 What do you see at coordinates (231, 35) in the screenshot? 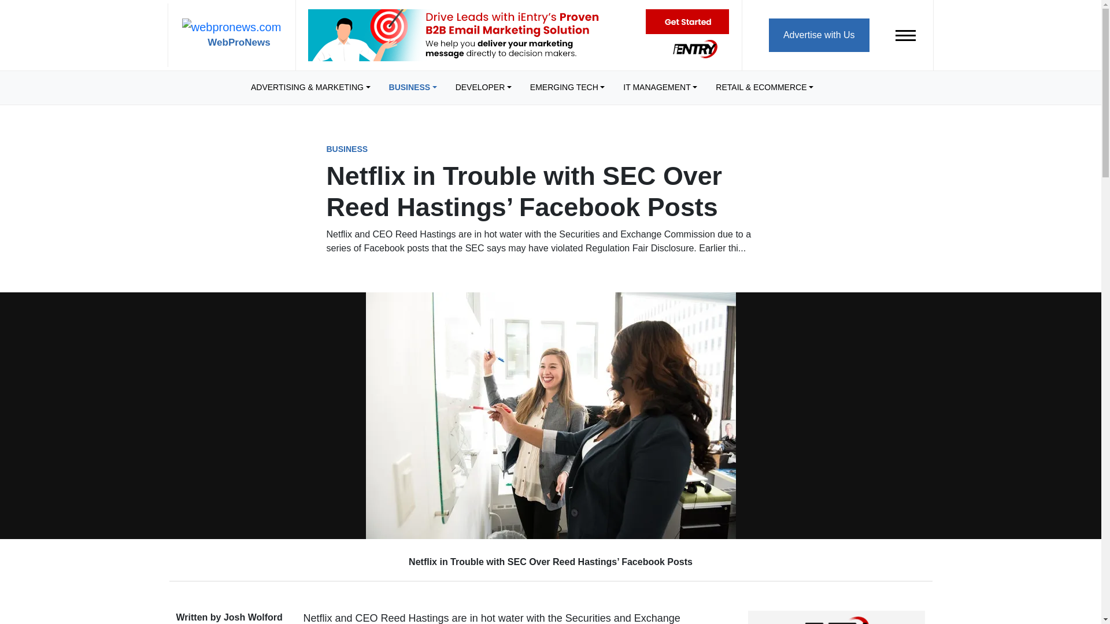
I see `WebProNews` at bounding box center [231, 35].